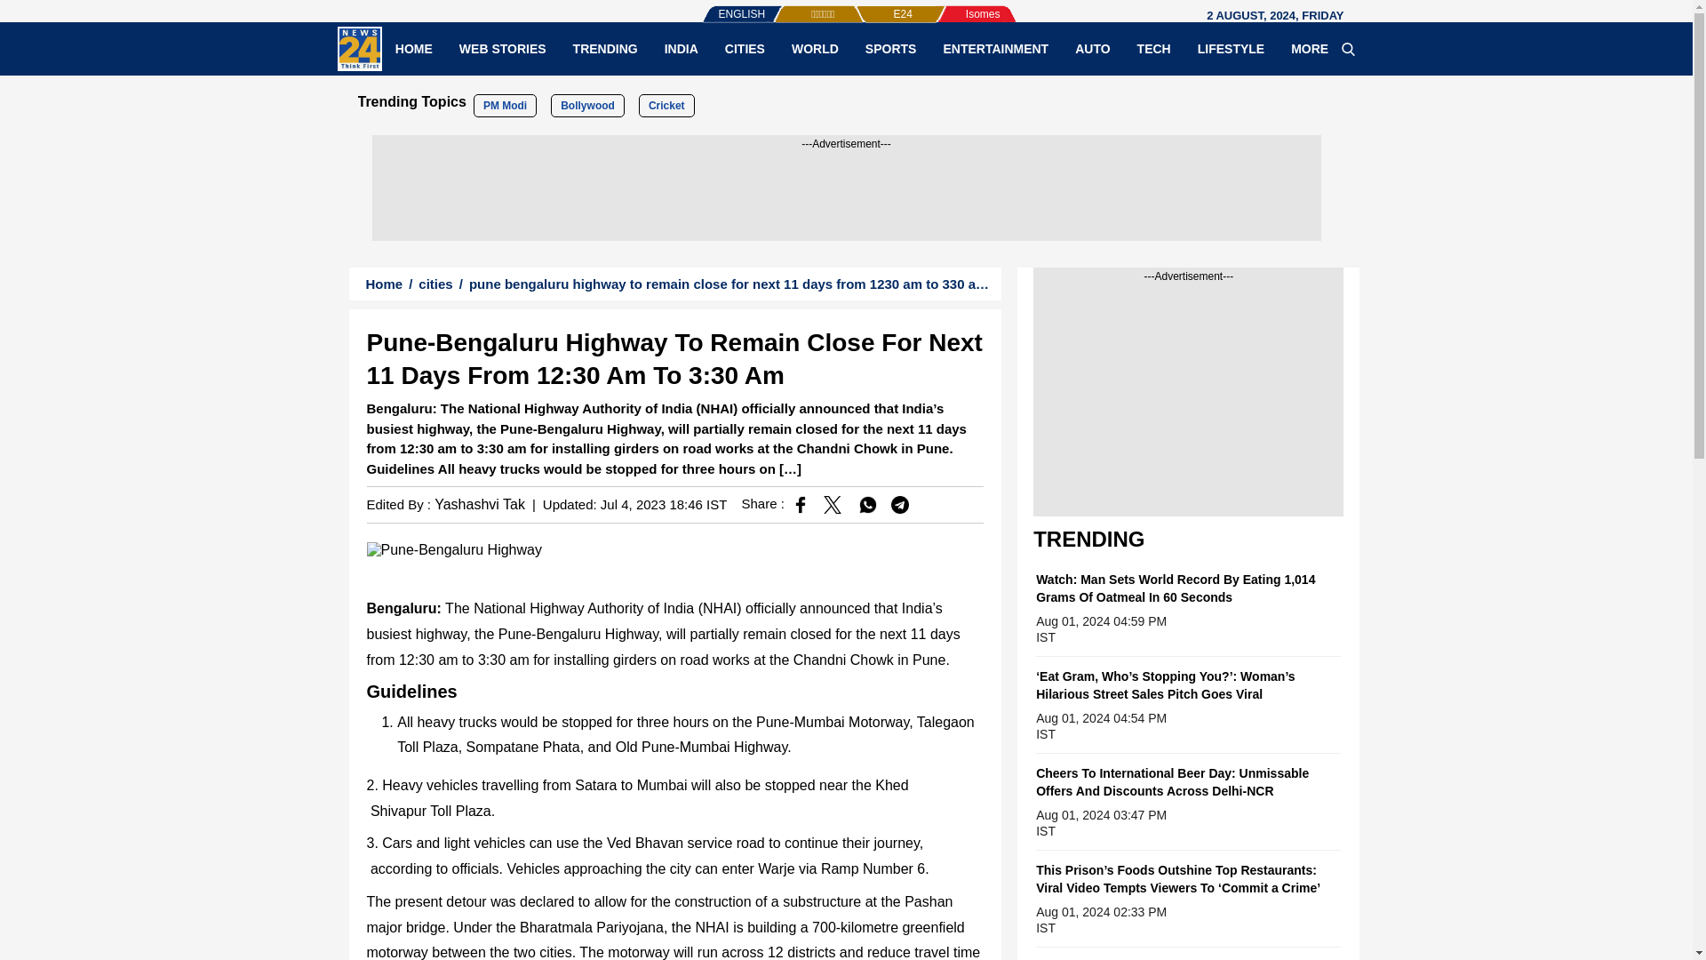 The width and height of the screenshot is (1706, 960). I want to click on SPORTS, so click(890, 48).